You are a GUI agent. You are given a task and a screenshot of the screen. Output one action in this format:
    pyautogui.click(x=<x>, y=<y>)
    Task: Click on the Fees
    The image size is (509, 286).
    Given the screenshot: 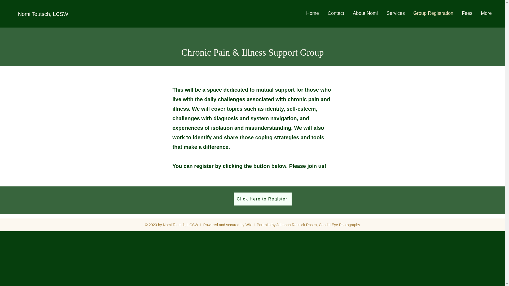 What is the action you would take?
    pyautogui.click(x=466, y=13)
    